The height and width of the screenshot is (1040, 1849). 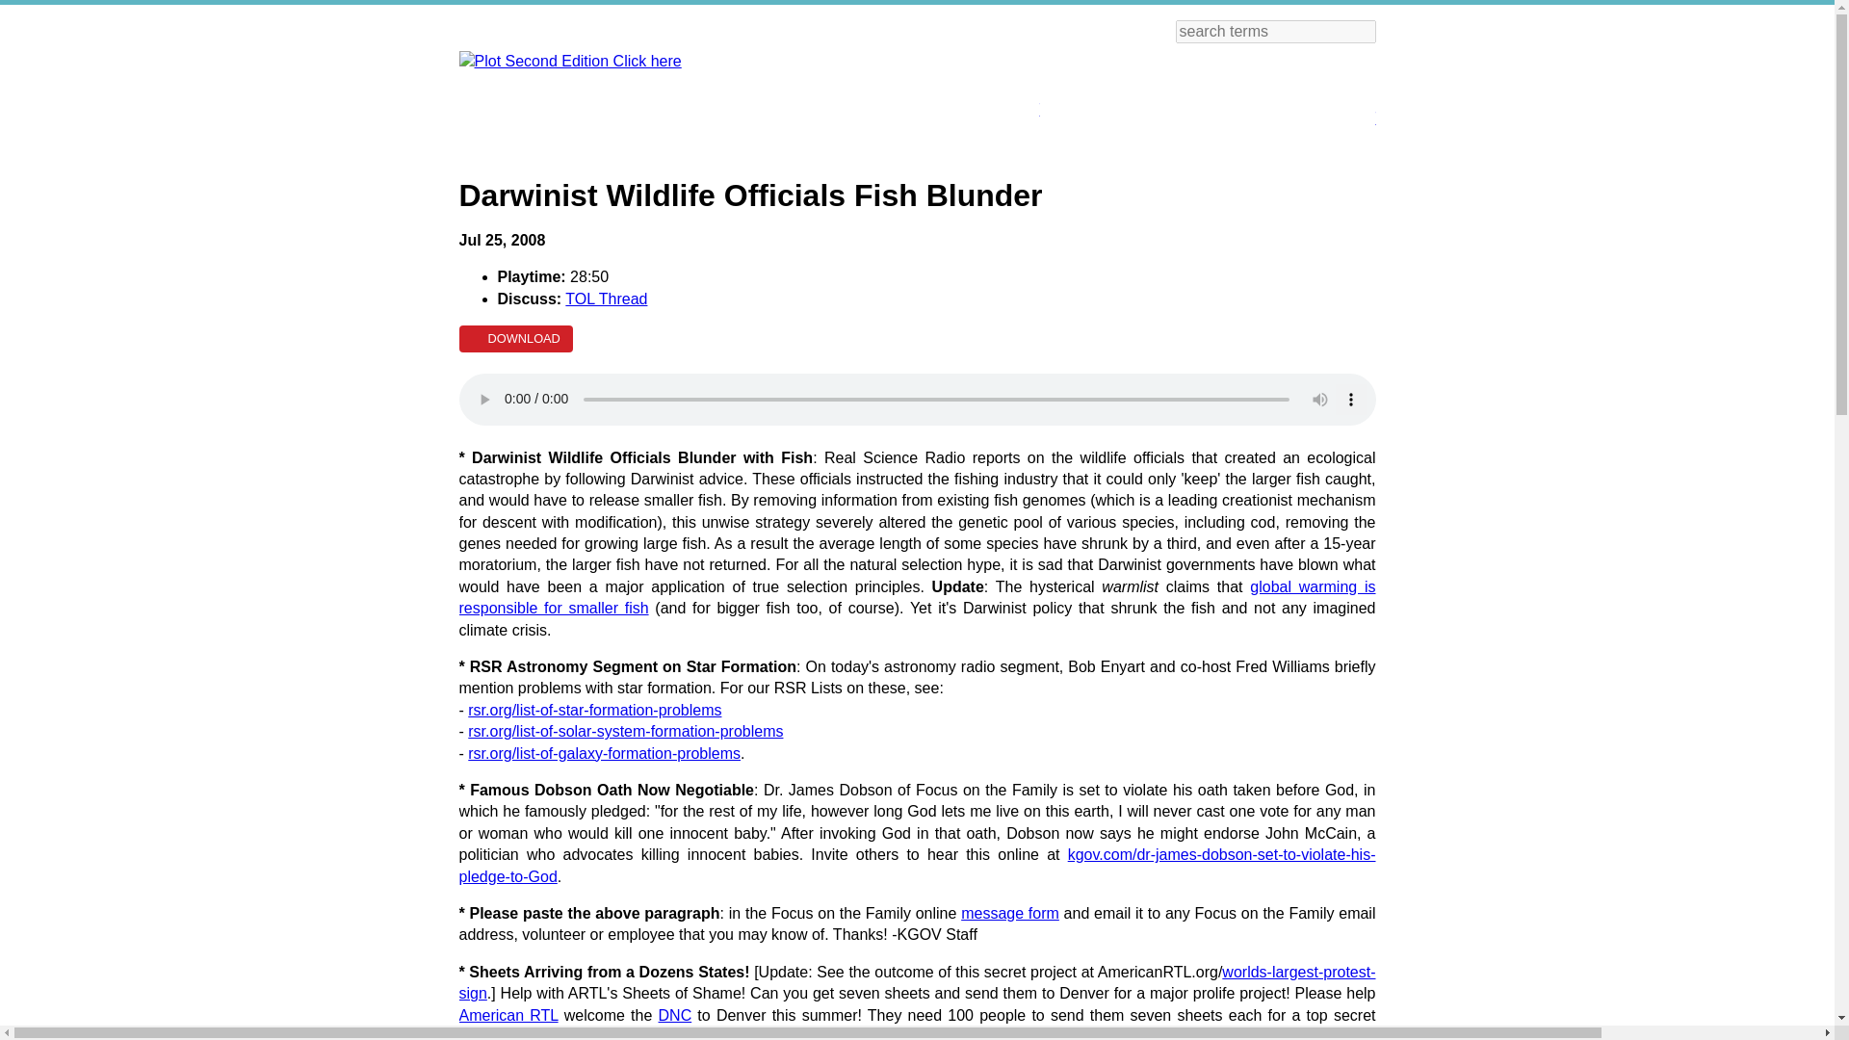 I want to click on The Dominic Enyart Show, so click(x=1296, y=102).